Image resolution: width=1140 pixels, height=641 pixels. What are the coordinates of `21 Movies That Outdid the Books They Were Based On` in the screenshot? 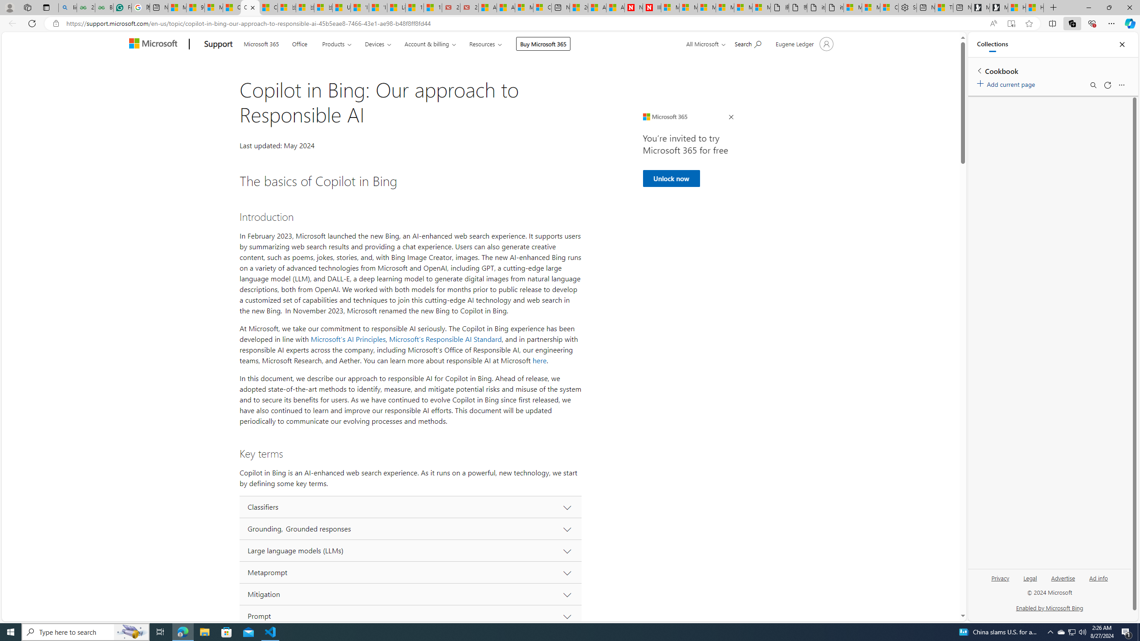 It's located at (469, 8).